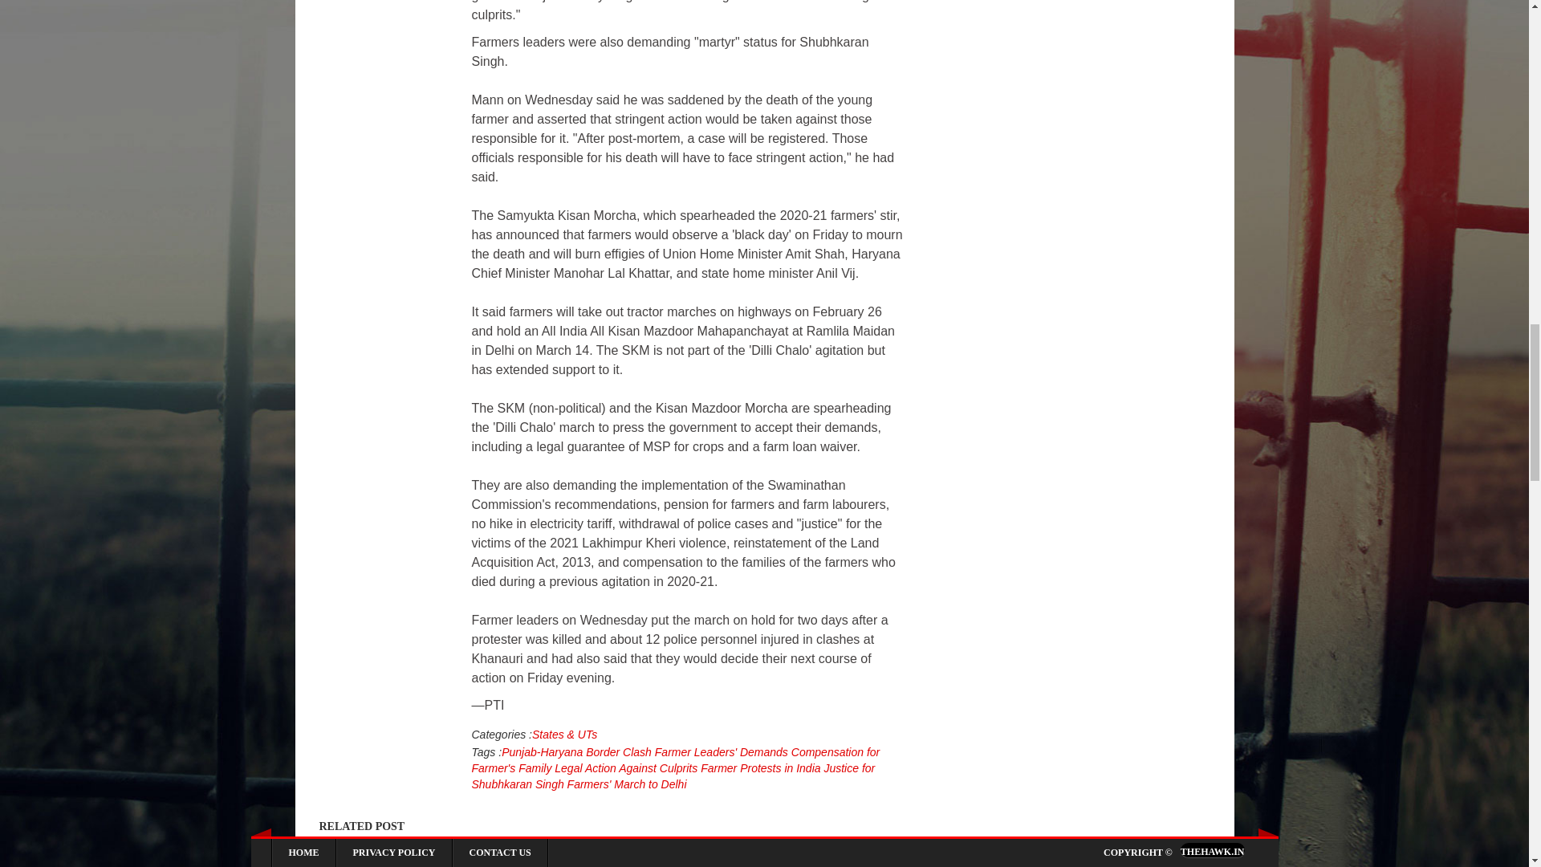 The image size is (1541, 867). What do you see at coordinates (703, 751) in the screenshot?
I see `Clash Farmer Leaders' Demands` at bounding box center [703, 751].